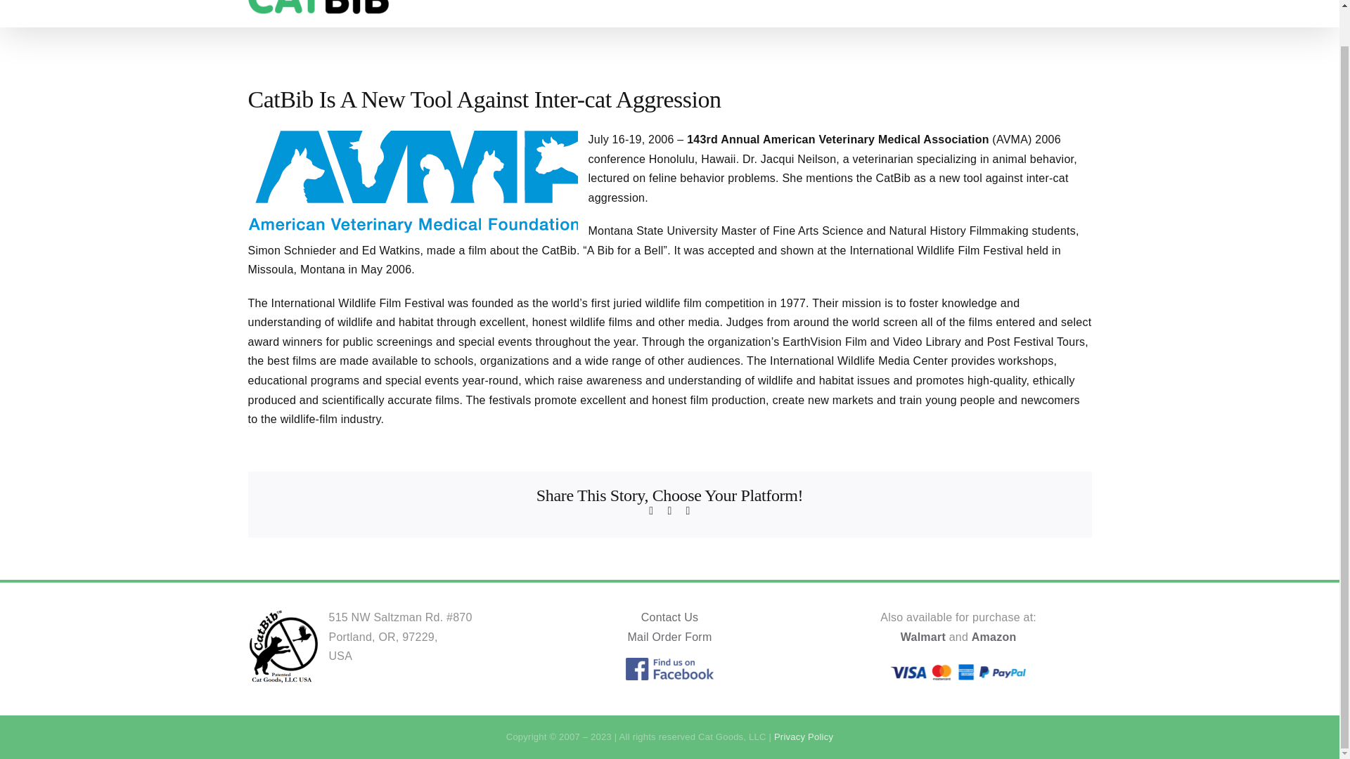 The width and height of the screenshot is (1350, 759). What do you see at coordinates (949, 13) in the screenshot?
I see `CatBib in the News` at bounding box center [949, 13].